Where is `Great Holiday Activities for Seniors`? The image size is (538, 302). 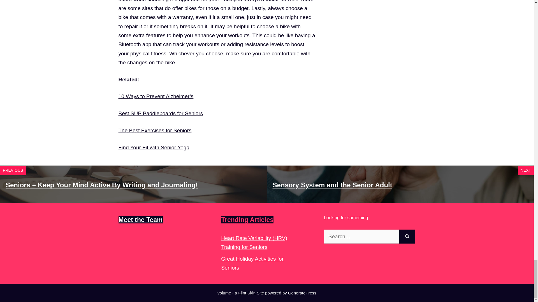
Great Holiday Activities for Seniors is located at coordinates (252, 263).